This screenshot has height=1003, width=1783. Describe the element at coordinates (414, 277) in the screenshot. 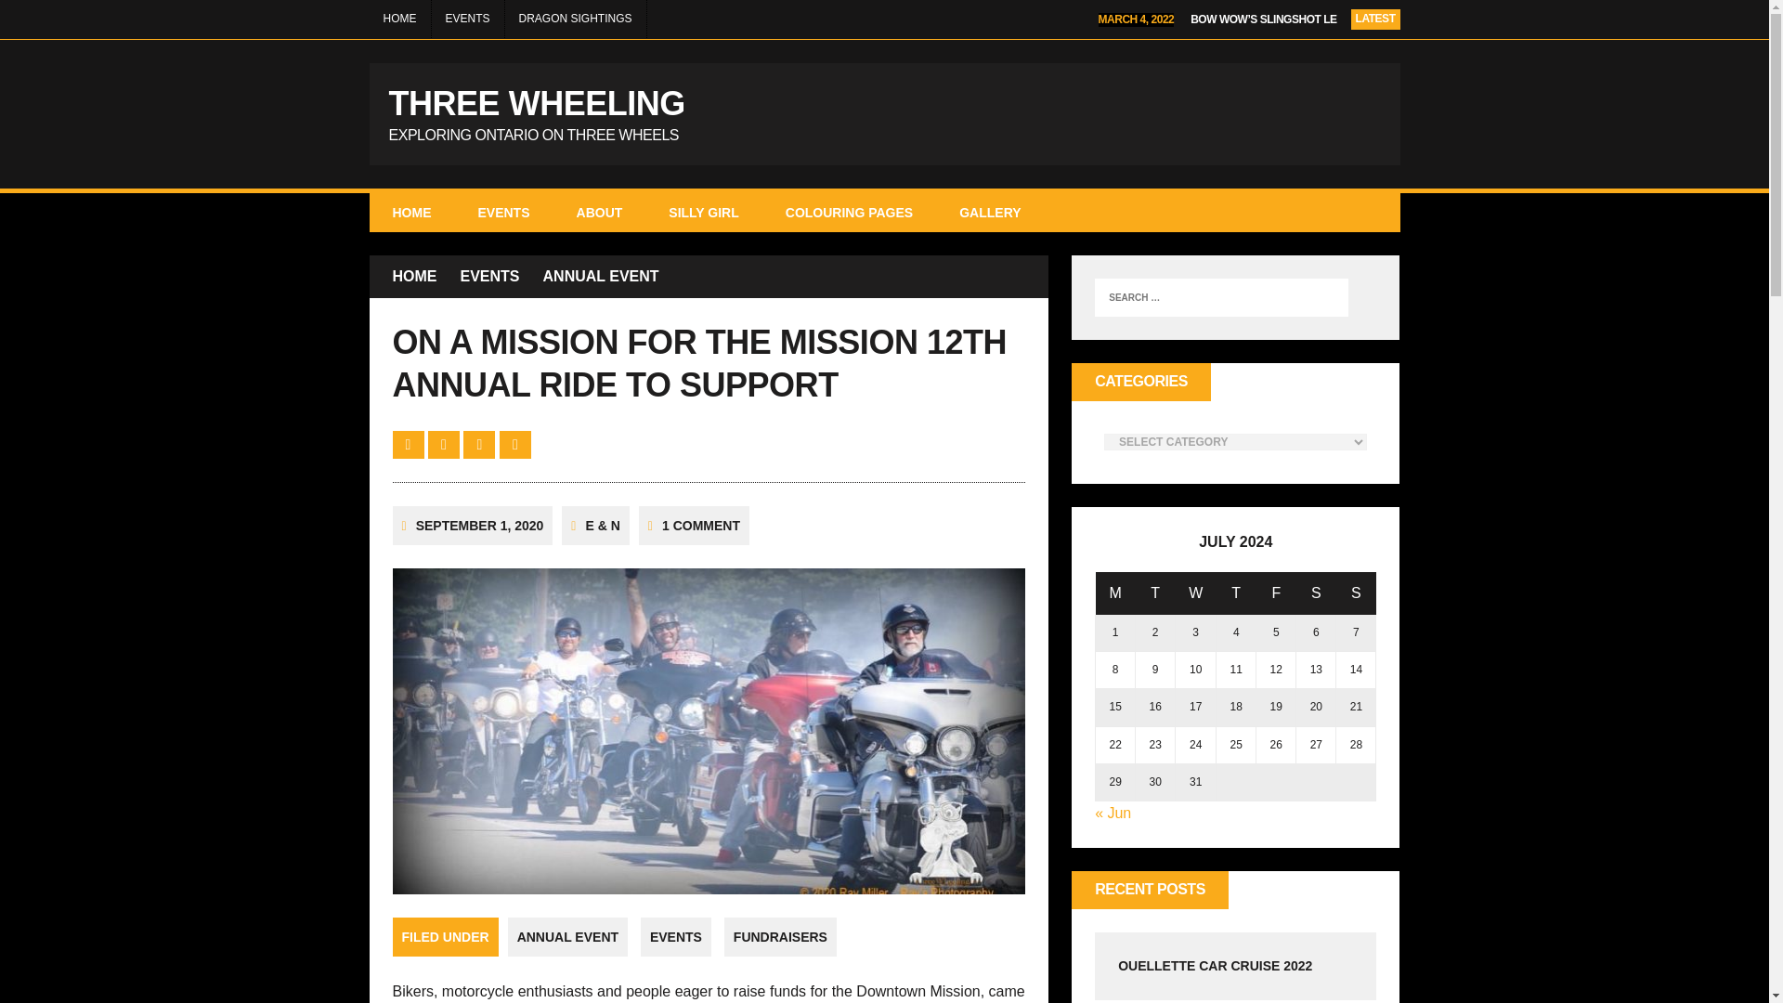

I see `HOME` at that location.